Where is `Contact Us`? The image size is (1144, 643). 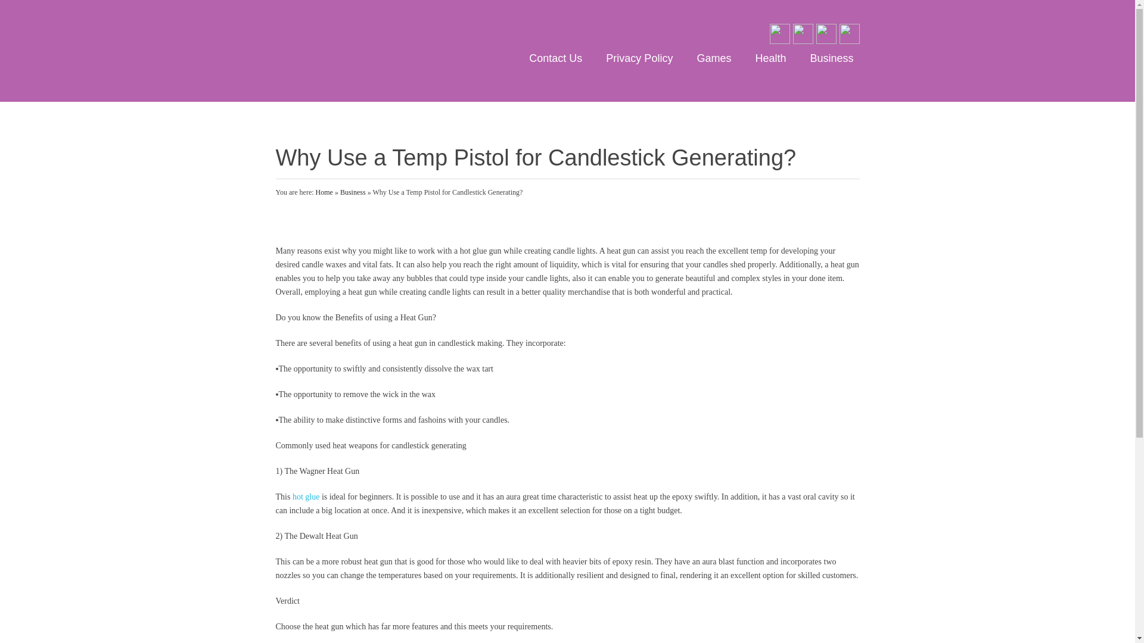
Contact Us is located at coordinates (555, 58).